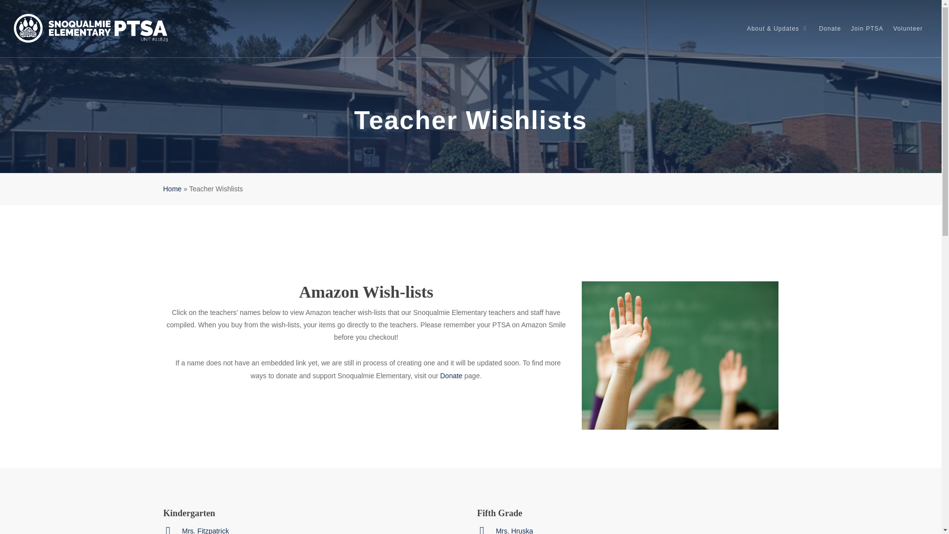  What do you see at coordinates (451, 375) in the screenshot?
I see `Donate` at bounding box center [451, 375].